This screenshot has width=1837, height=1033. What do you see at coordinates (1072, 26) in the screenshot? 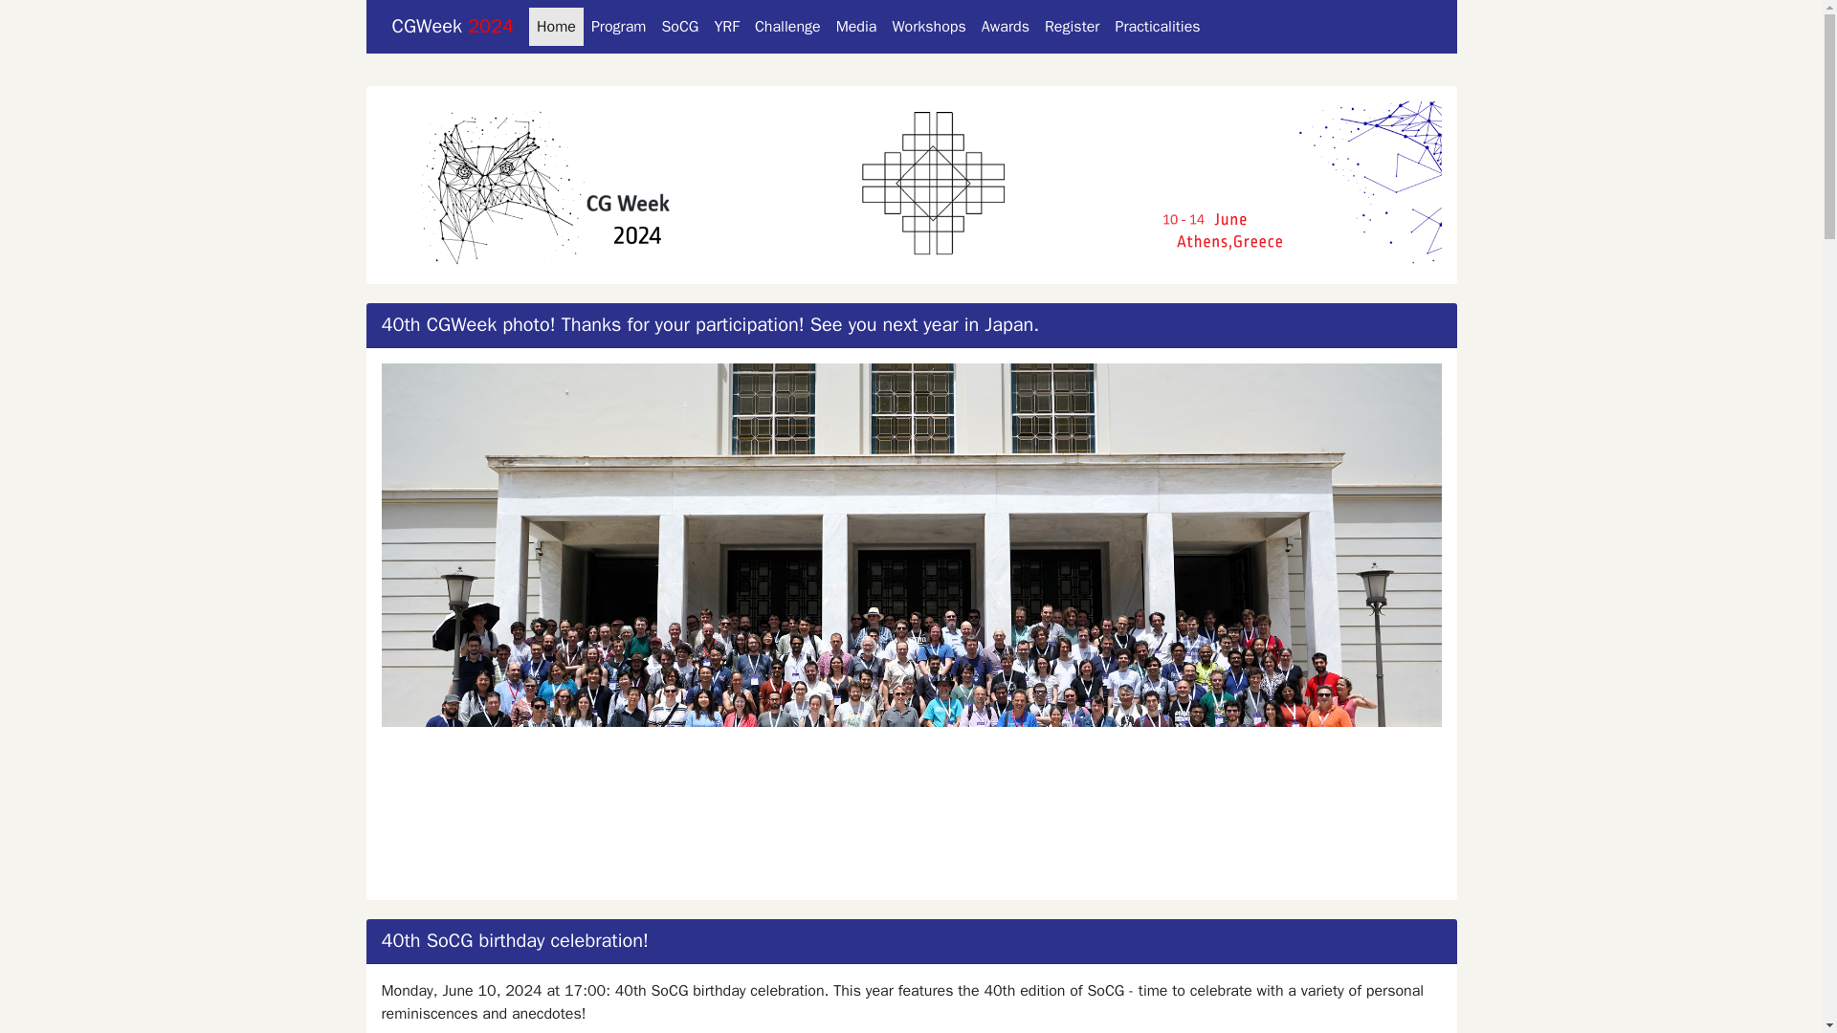
I see `Register` at bounding box center [1072, 26].